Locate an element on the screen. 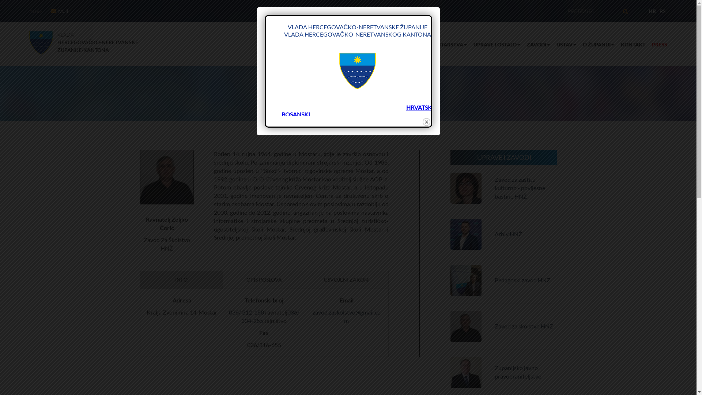  MINISTARSTVA is located at coordinates (443, 45).